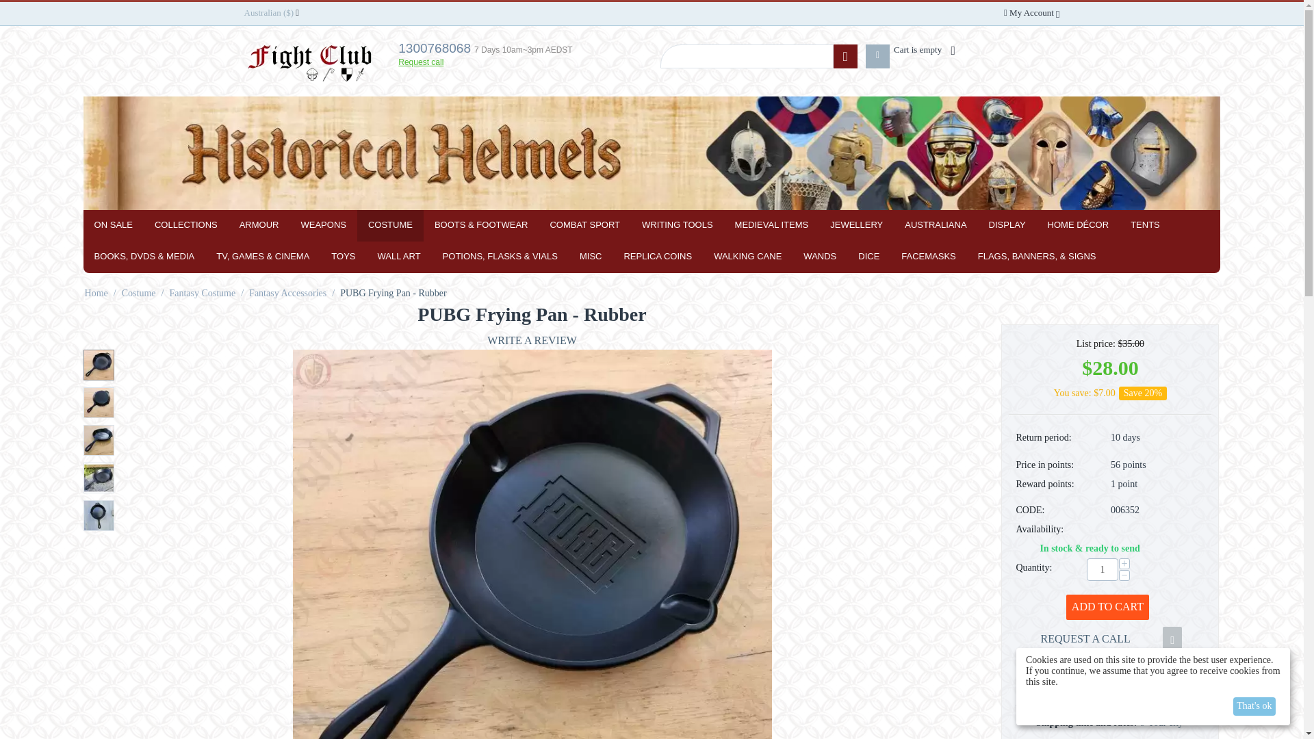 The height and width of the screenshot is (739, 1314). Describe the element at coordinates (420, 62) in the screenshot. I see `Request call` at that location.